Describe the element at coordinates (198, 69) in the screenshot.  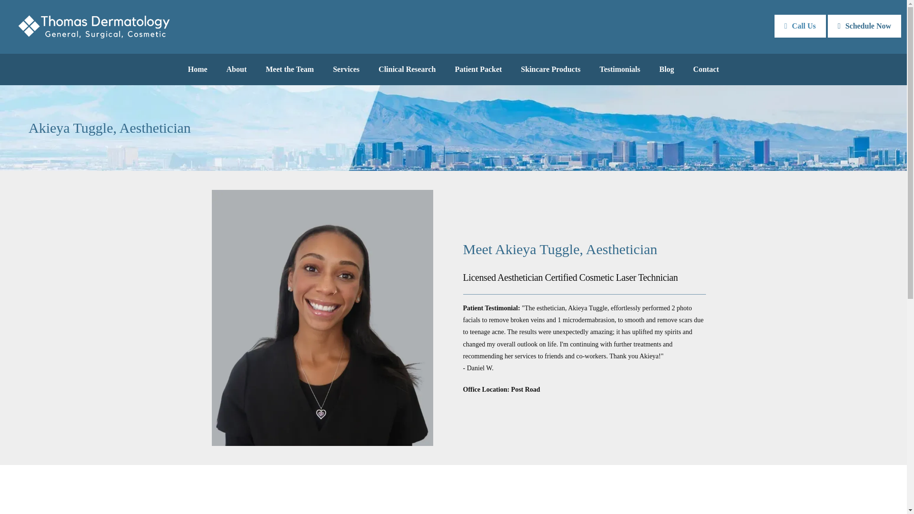
I see `Home` at that location.